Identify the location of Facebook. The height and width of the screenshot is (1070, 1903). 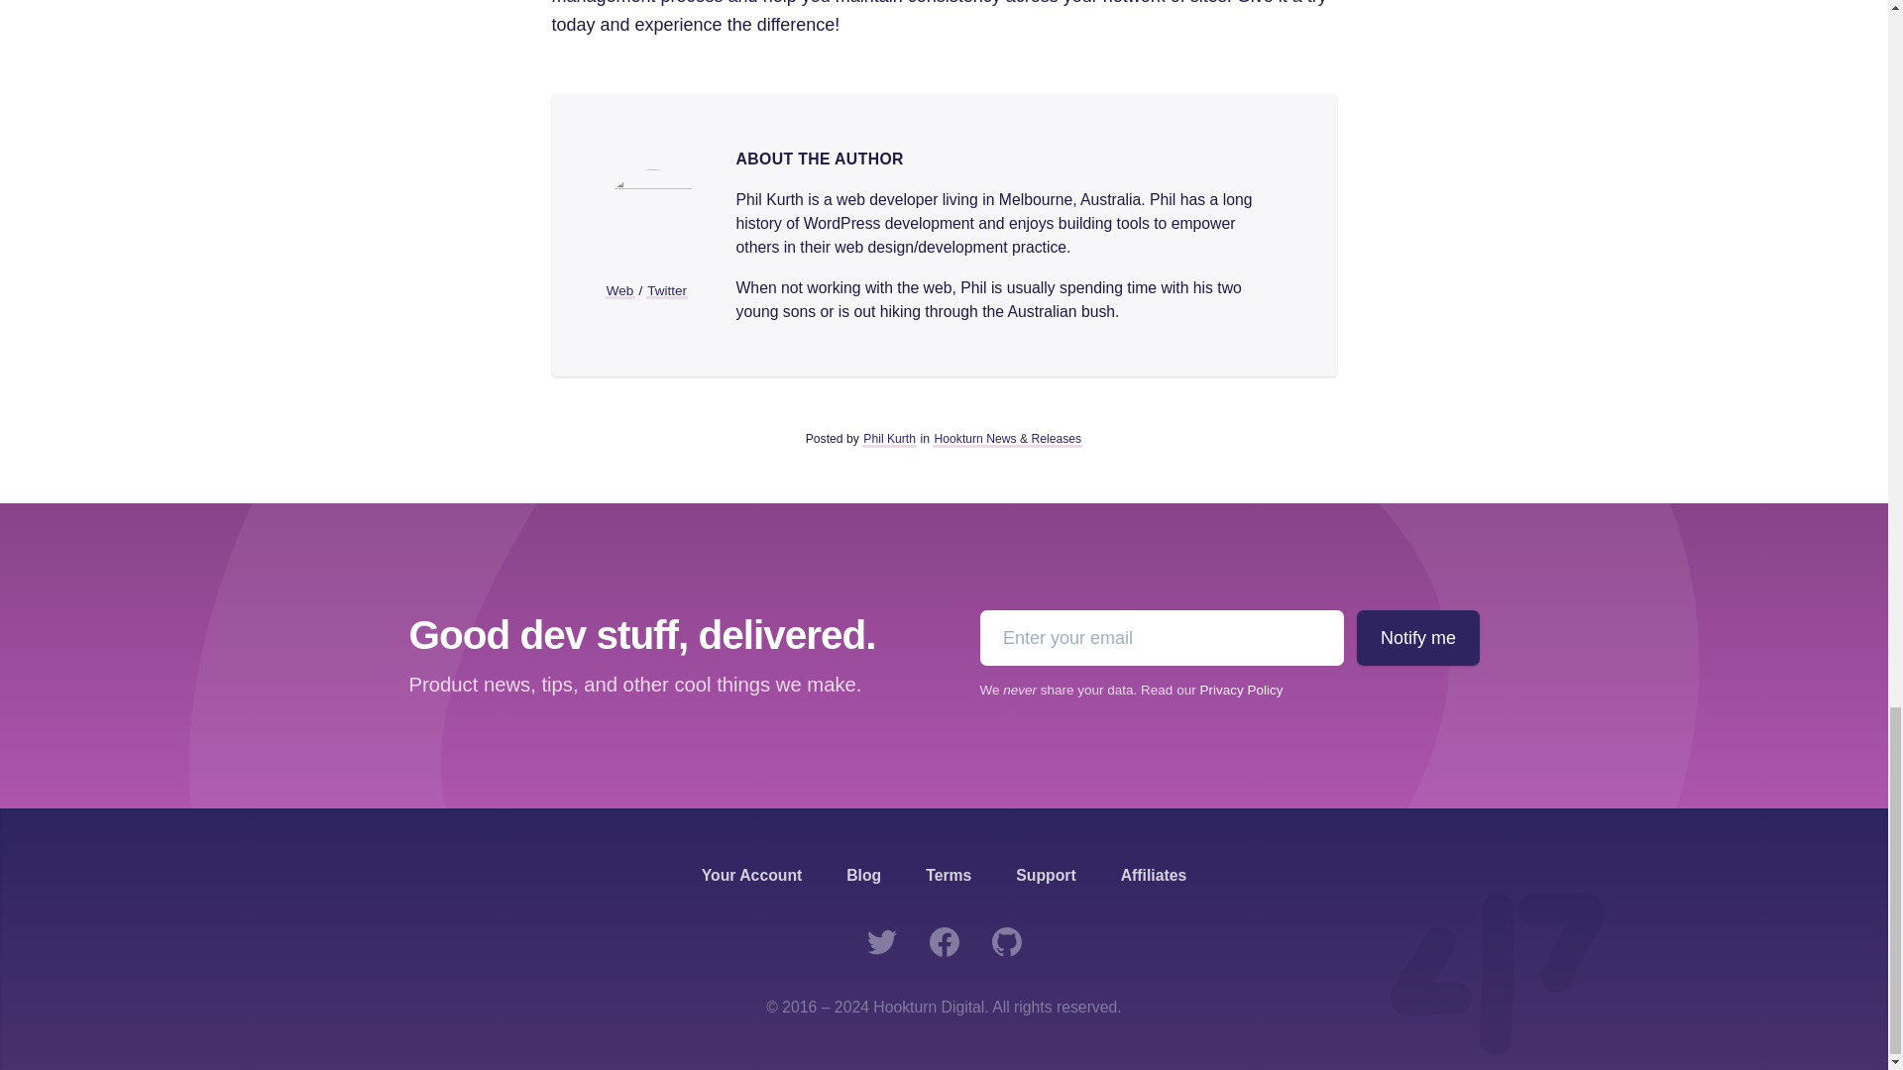
(943, 941).